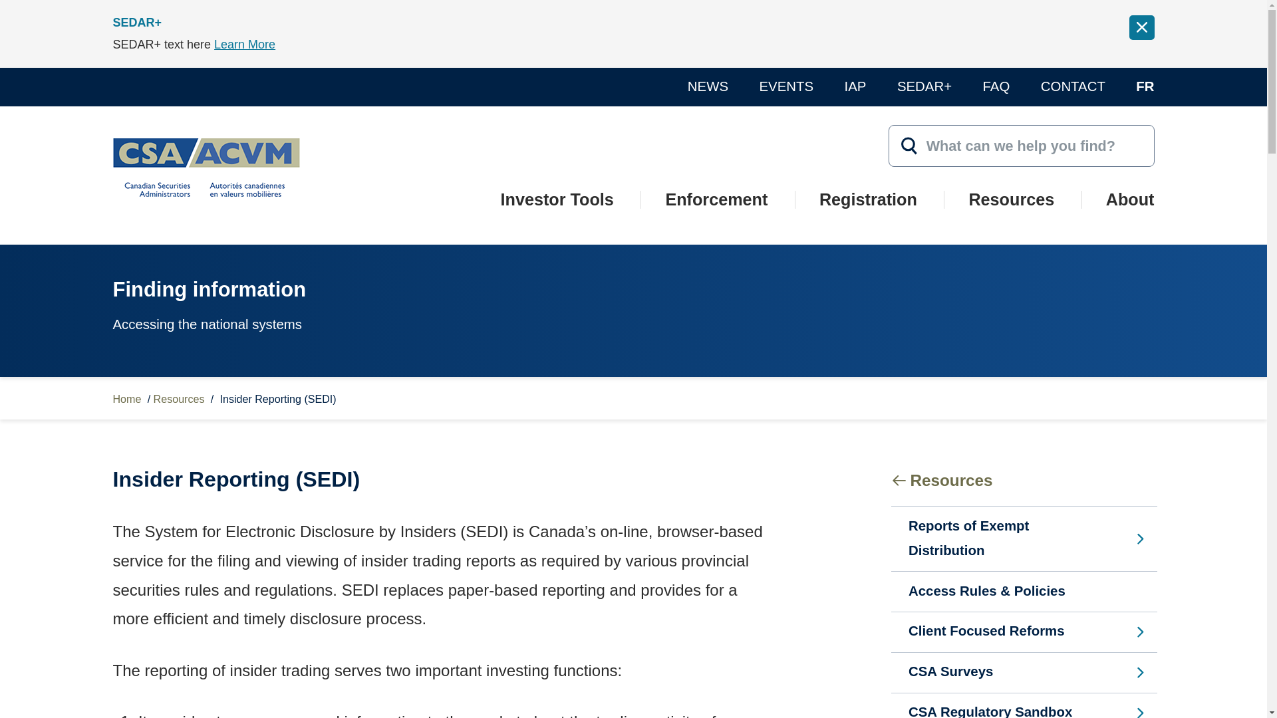 The height and width of the screenshot is (718, 1277). I want to click on FAQ, so click(996, 86).